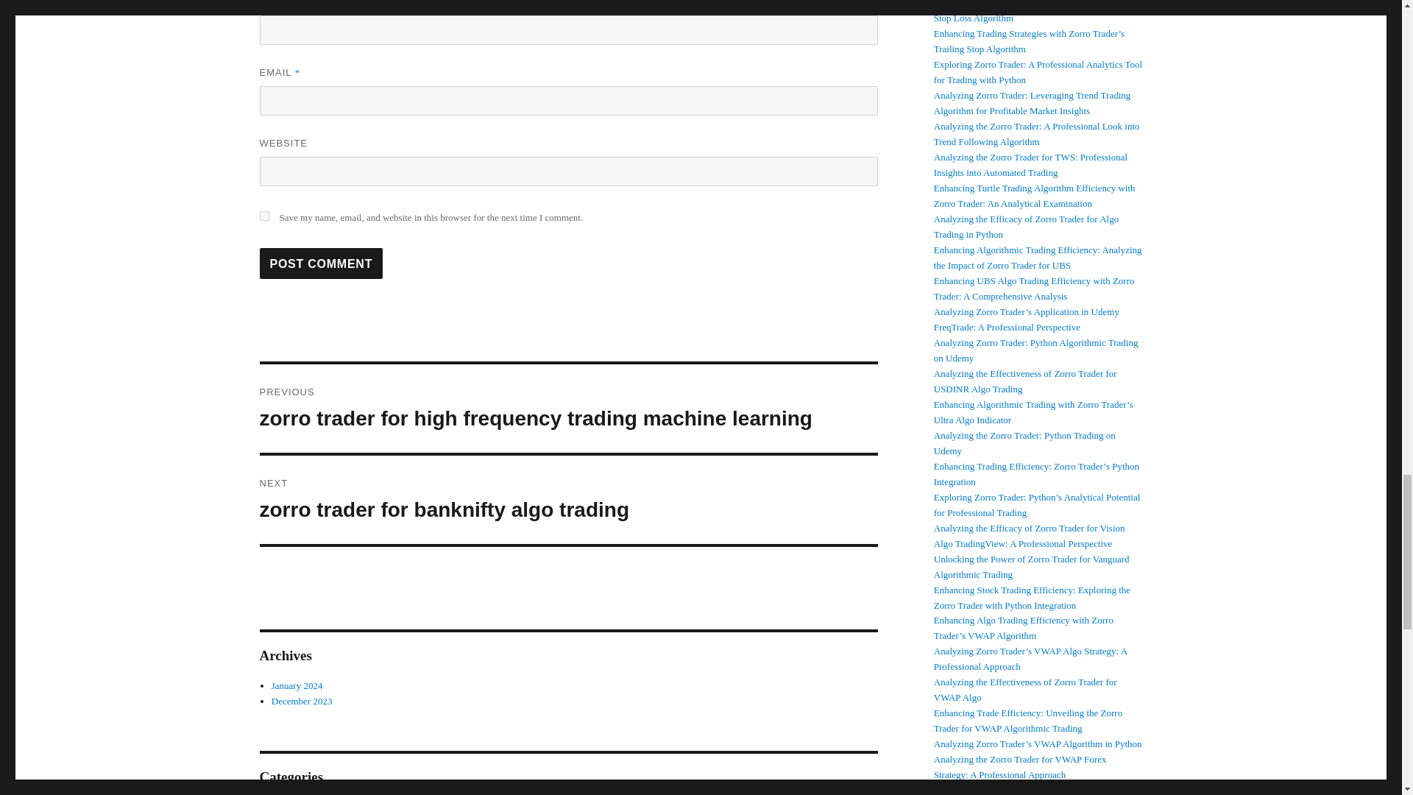 Image resolution: width=1413 pixels, height=795 pixels. I want to click on yes, so click(263, 216).